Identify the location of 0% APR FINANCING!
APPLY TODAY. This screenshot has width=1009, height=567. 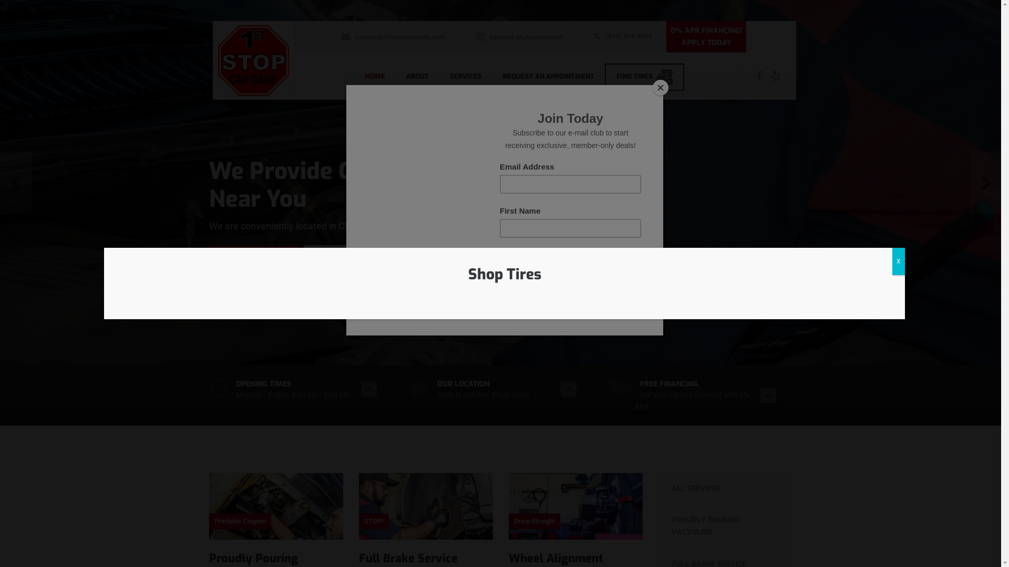
(706, 37).